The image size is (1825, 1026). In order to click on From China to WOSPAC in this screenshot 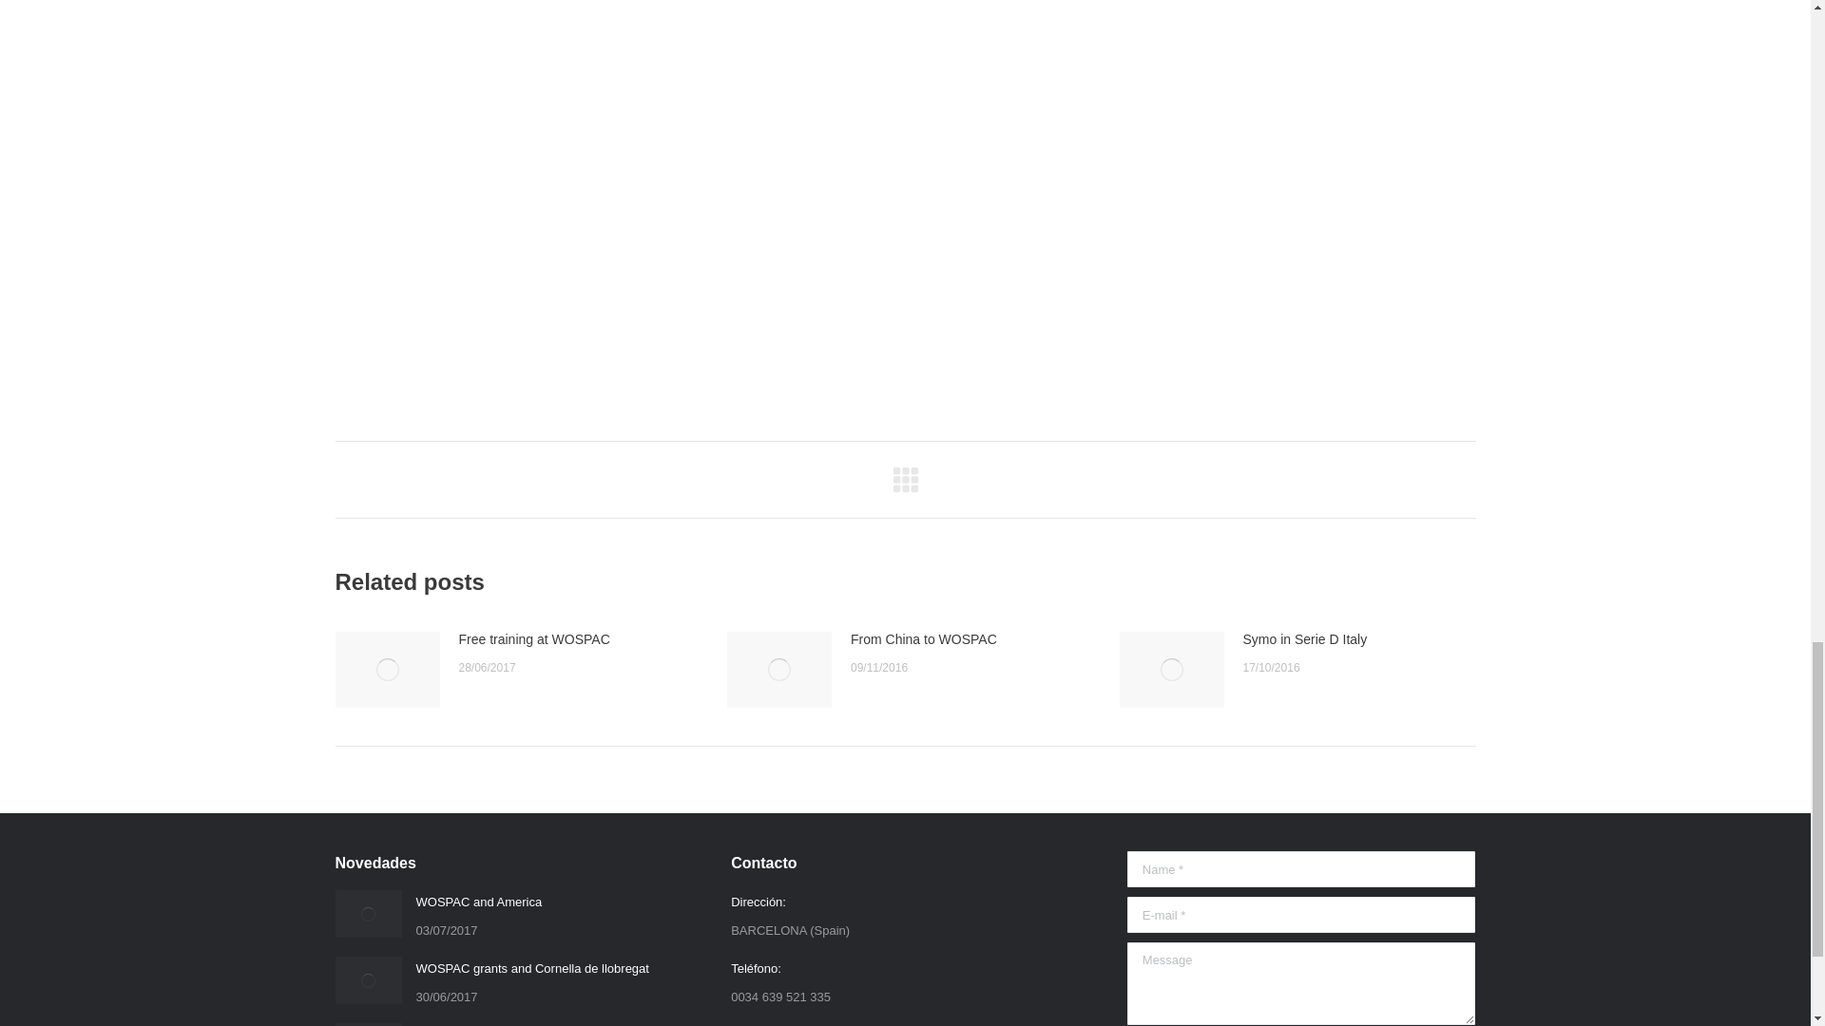, I will do `click(923, 638)`.